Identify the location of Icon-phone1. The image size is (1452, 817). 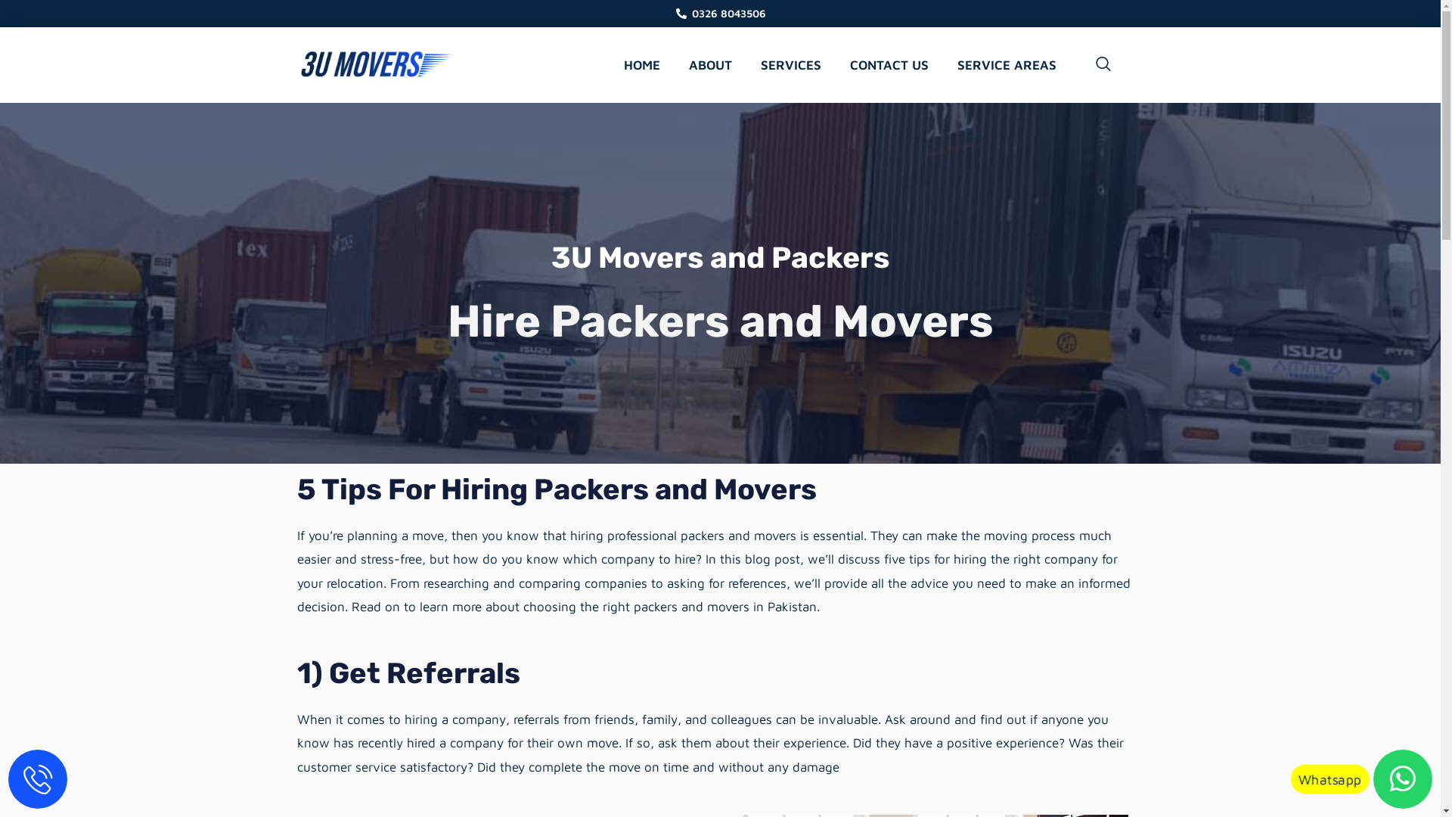
(31, 772).